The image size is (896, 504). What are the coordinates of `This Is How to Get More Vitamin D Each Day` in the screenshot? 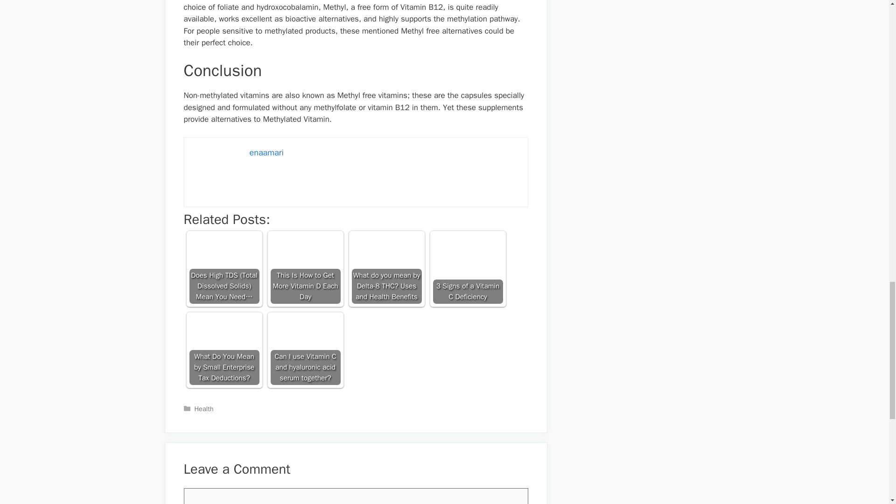 It's located at (305, 269).